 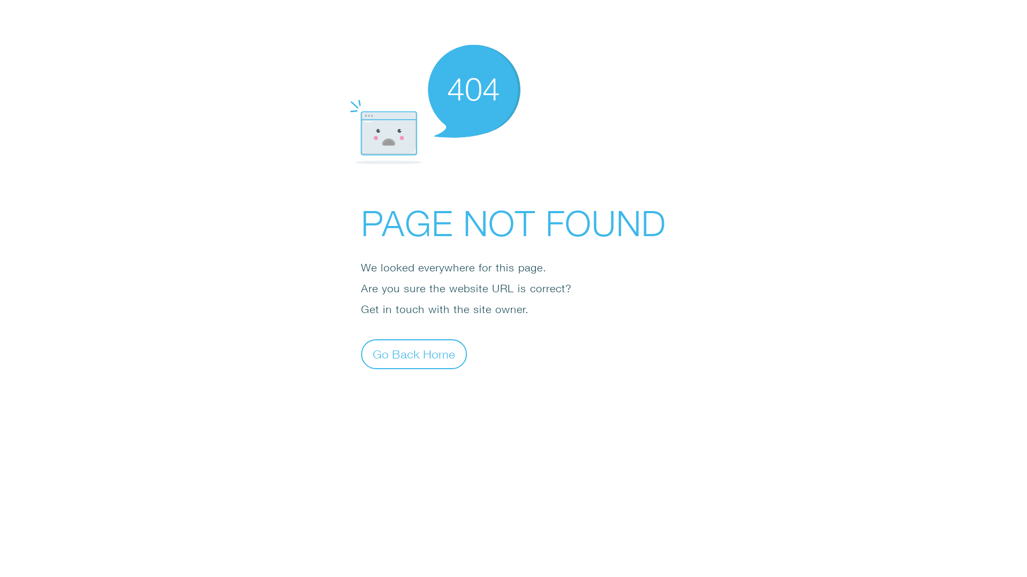 What do you see at coordinates (414, 354) in the screenshot?
I see `Go Back Home` at bounding box center [414, 354].